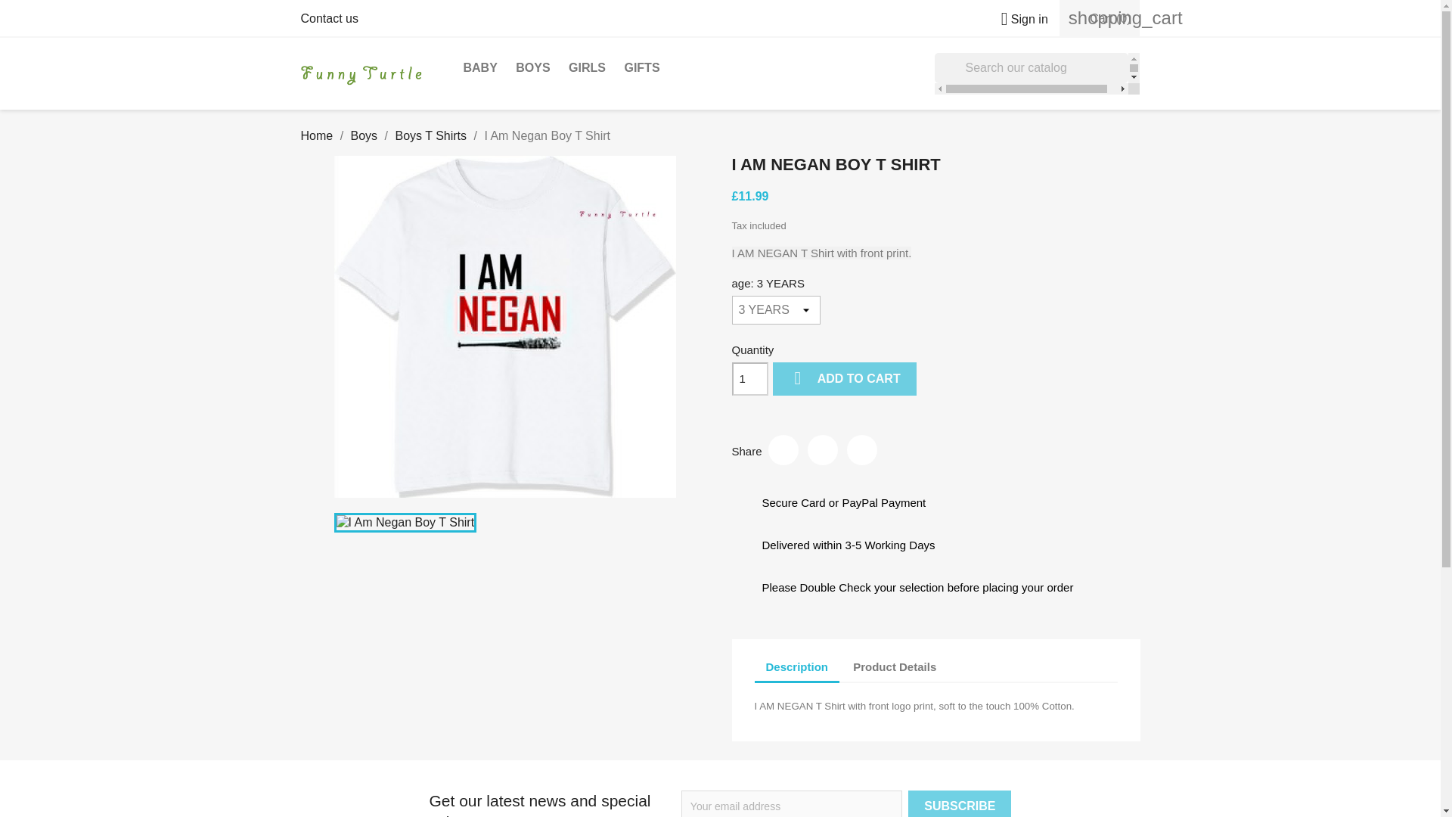  I want to click on 1, so click(749, 378).